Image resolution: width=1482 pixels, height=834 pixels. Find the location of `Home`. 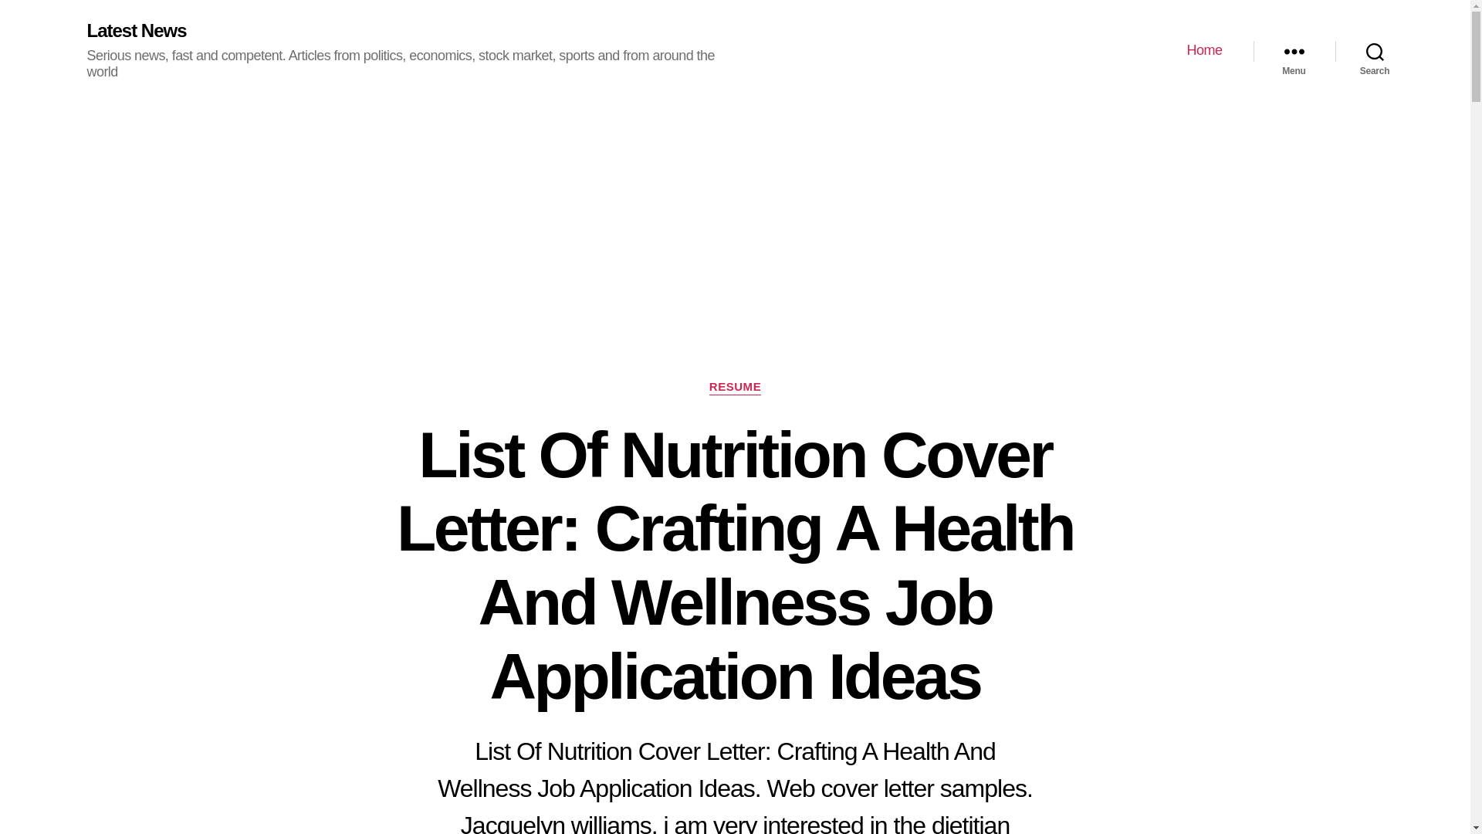

Home is located at coordinates (1204, 51).